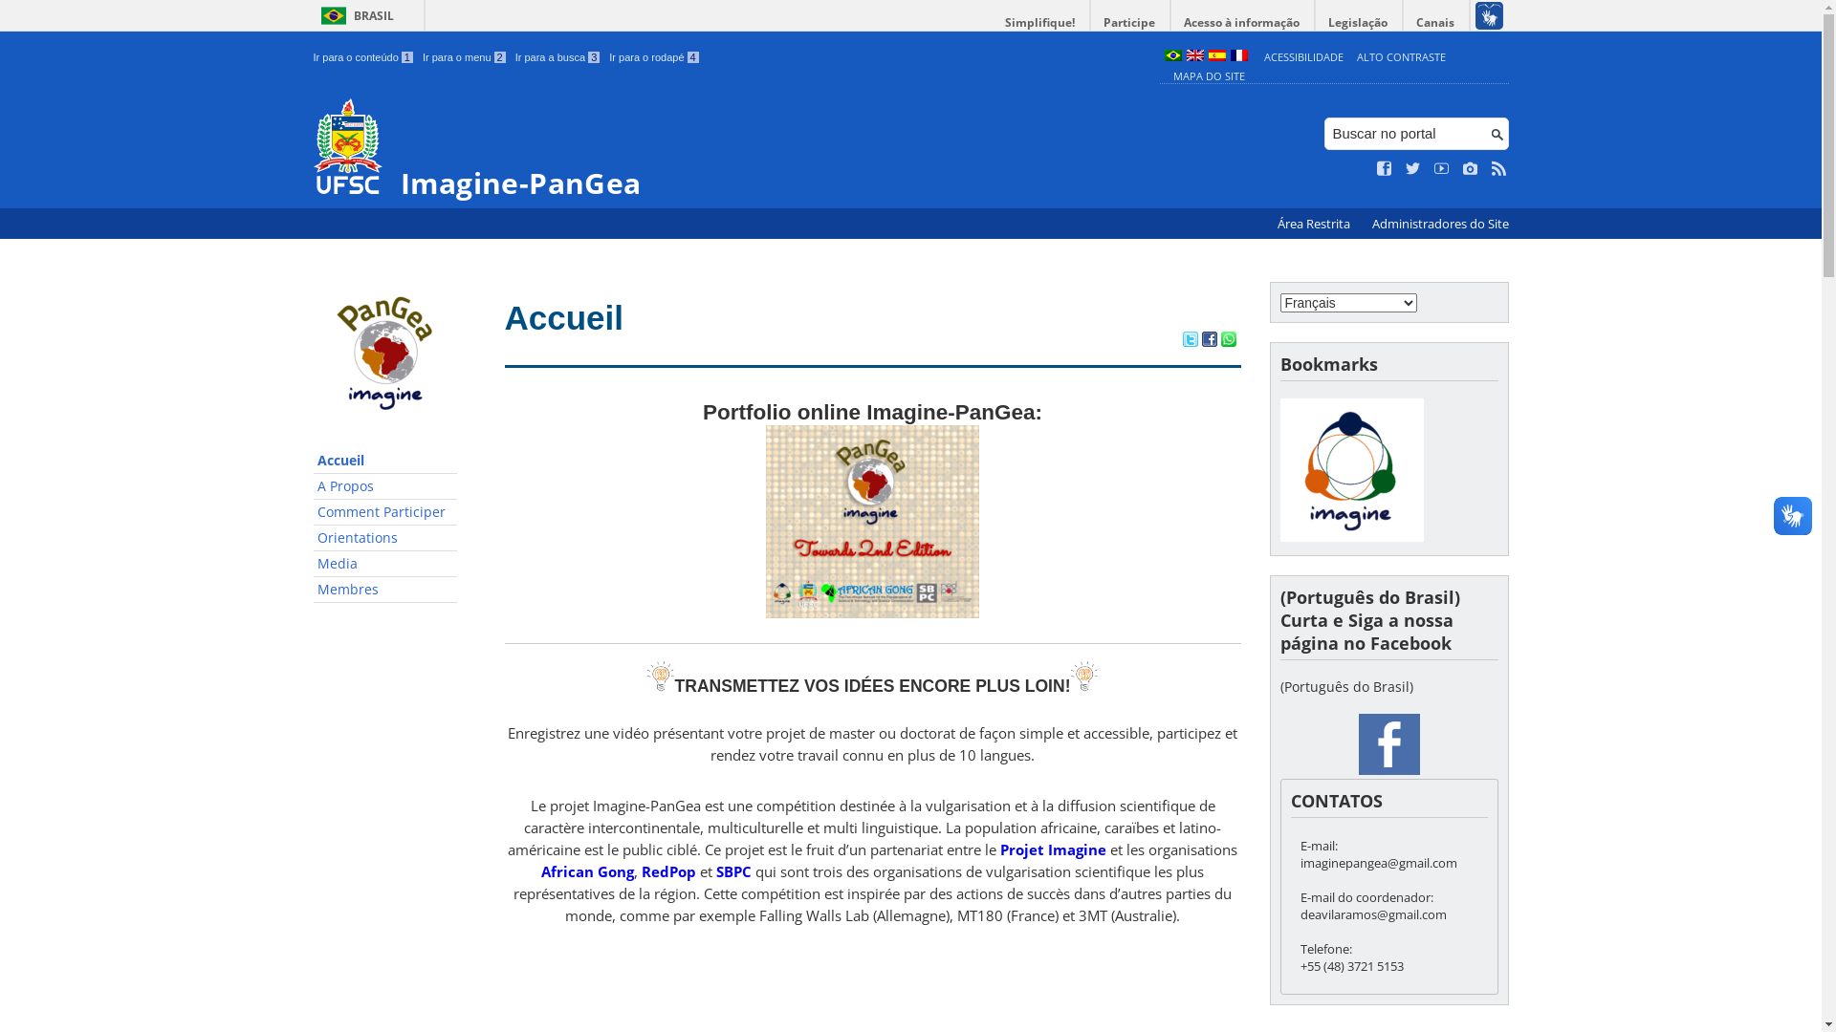 This screenshot has height=1032, width=1836. I want to click on African Gong, so click(587, 871).